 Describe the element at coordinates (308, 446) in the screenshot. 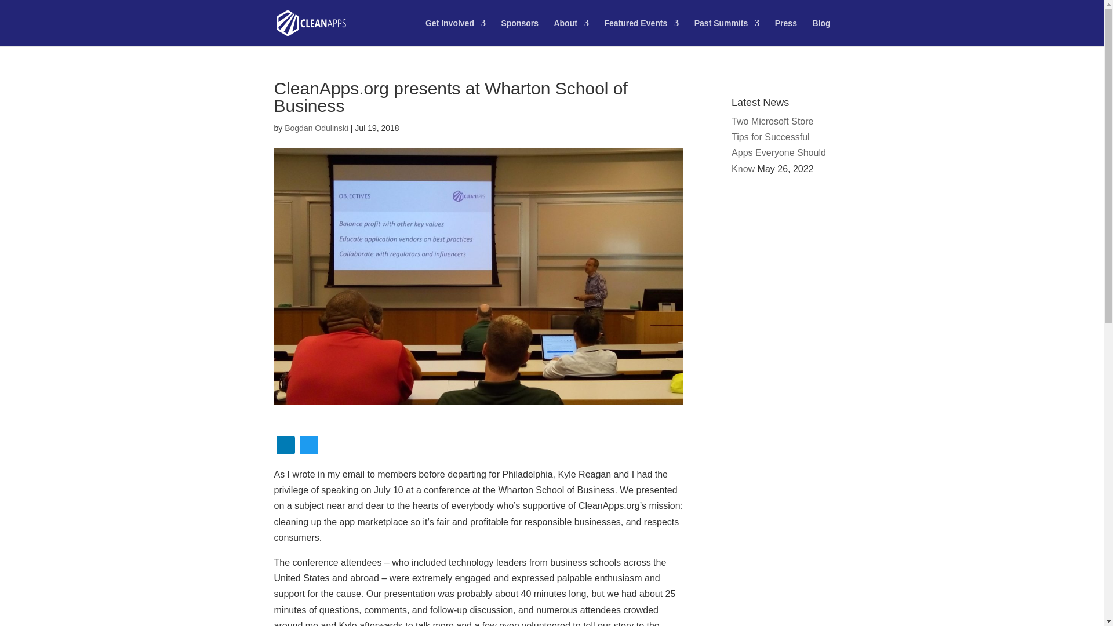

I see `Twitter` at that location.